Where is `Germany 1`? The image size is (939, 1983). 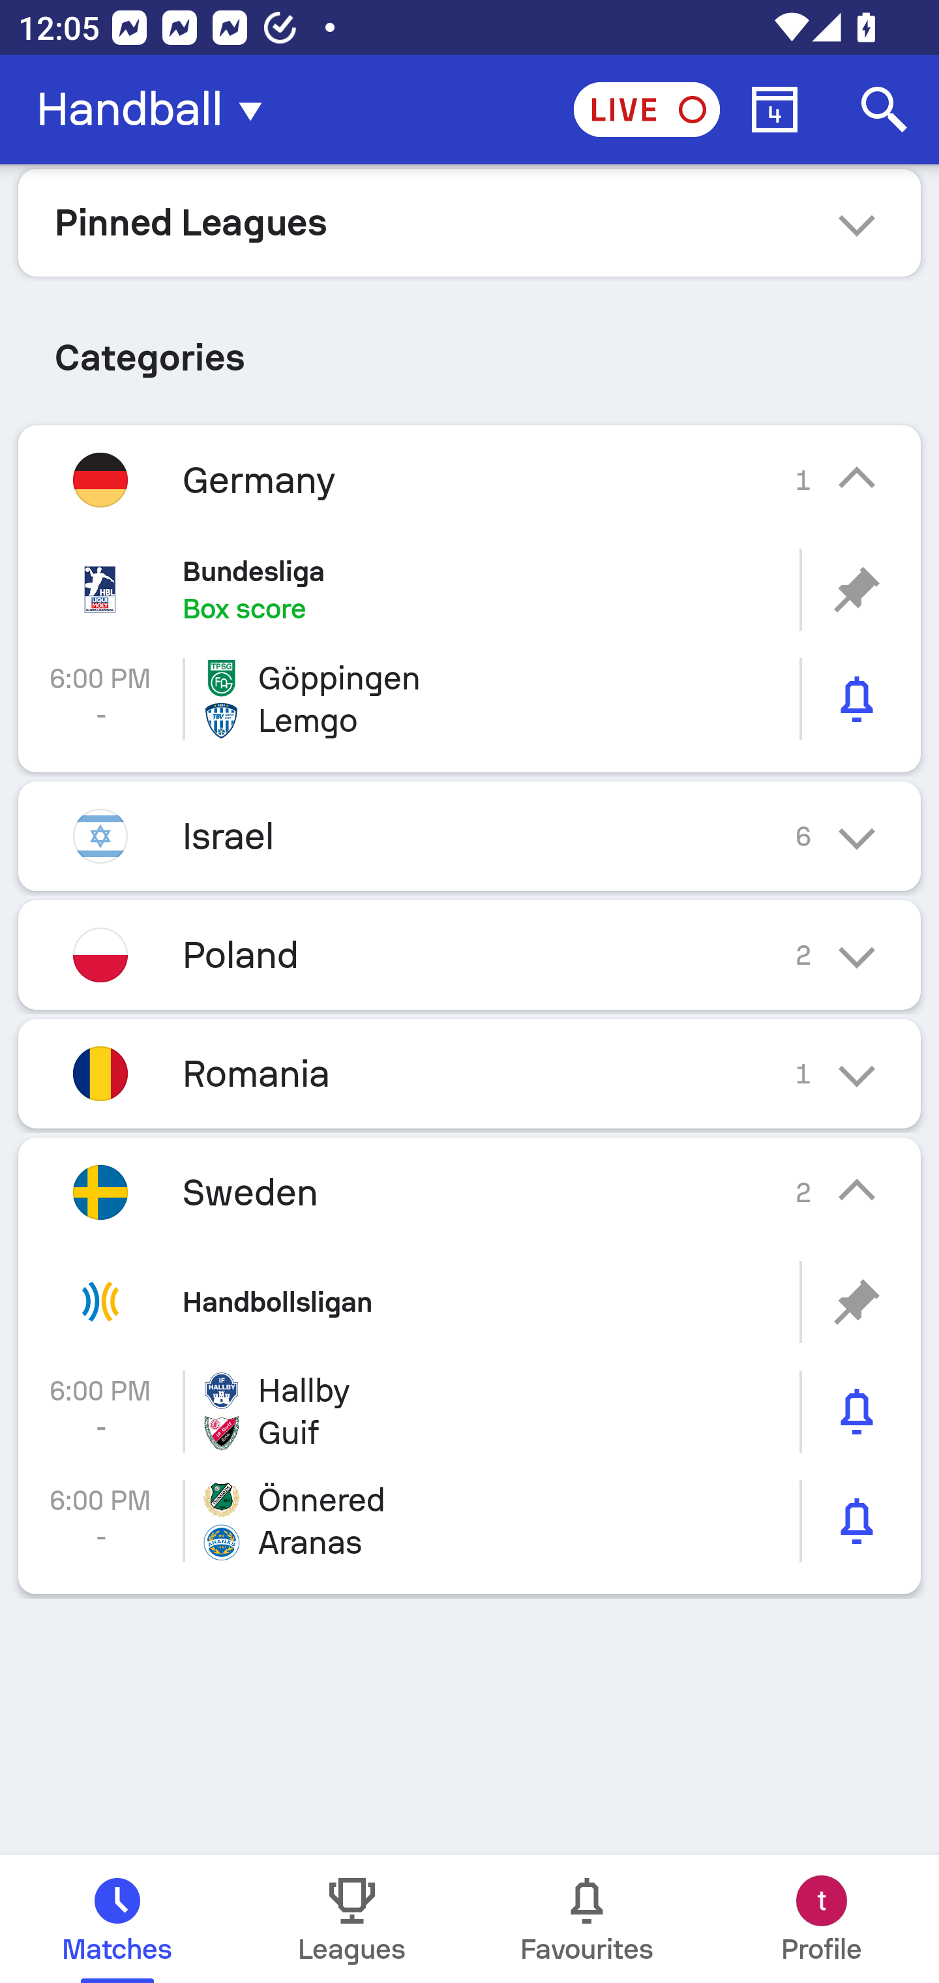
Germany 1 is located at coordinates (469, 479).